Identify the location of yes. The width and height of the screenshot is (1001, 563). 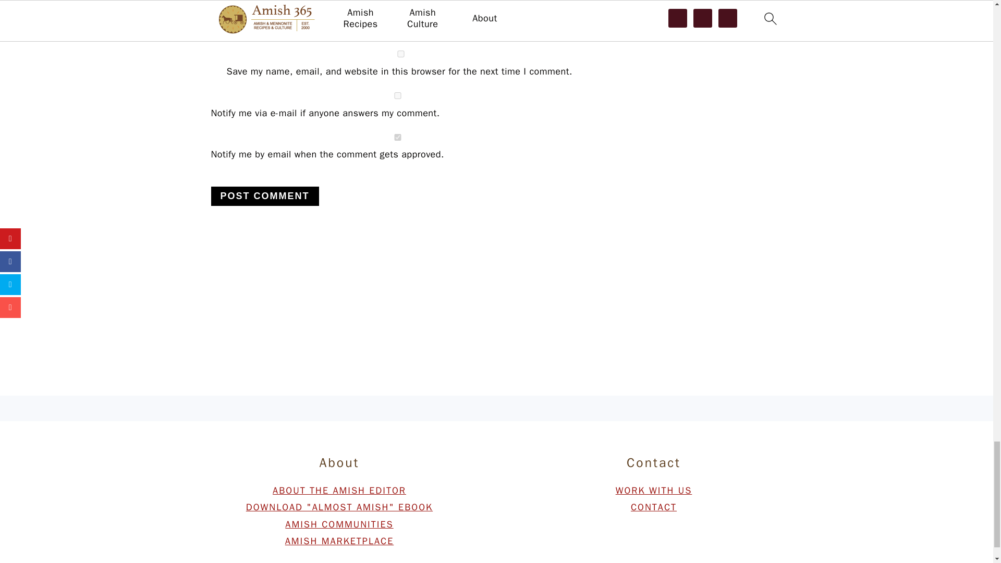
(400, 54).